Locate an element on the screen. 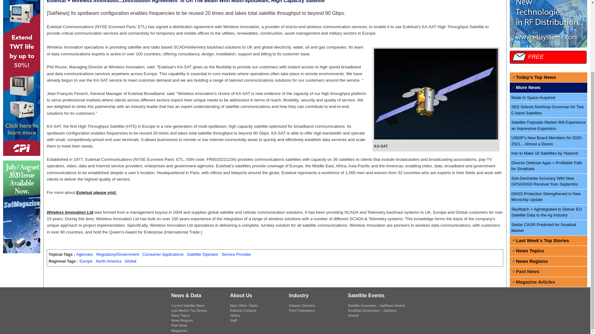  Eutelsat please visit. is located at coordinates (96, 192).